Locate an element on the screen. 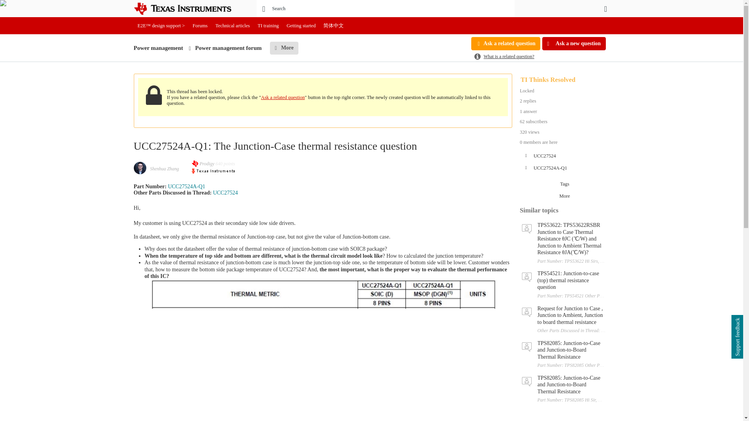 This screenshot has width=749, height=421. Link to Product Folder is located at coordinates (186, 186).